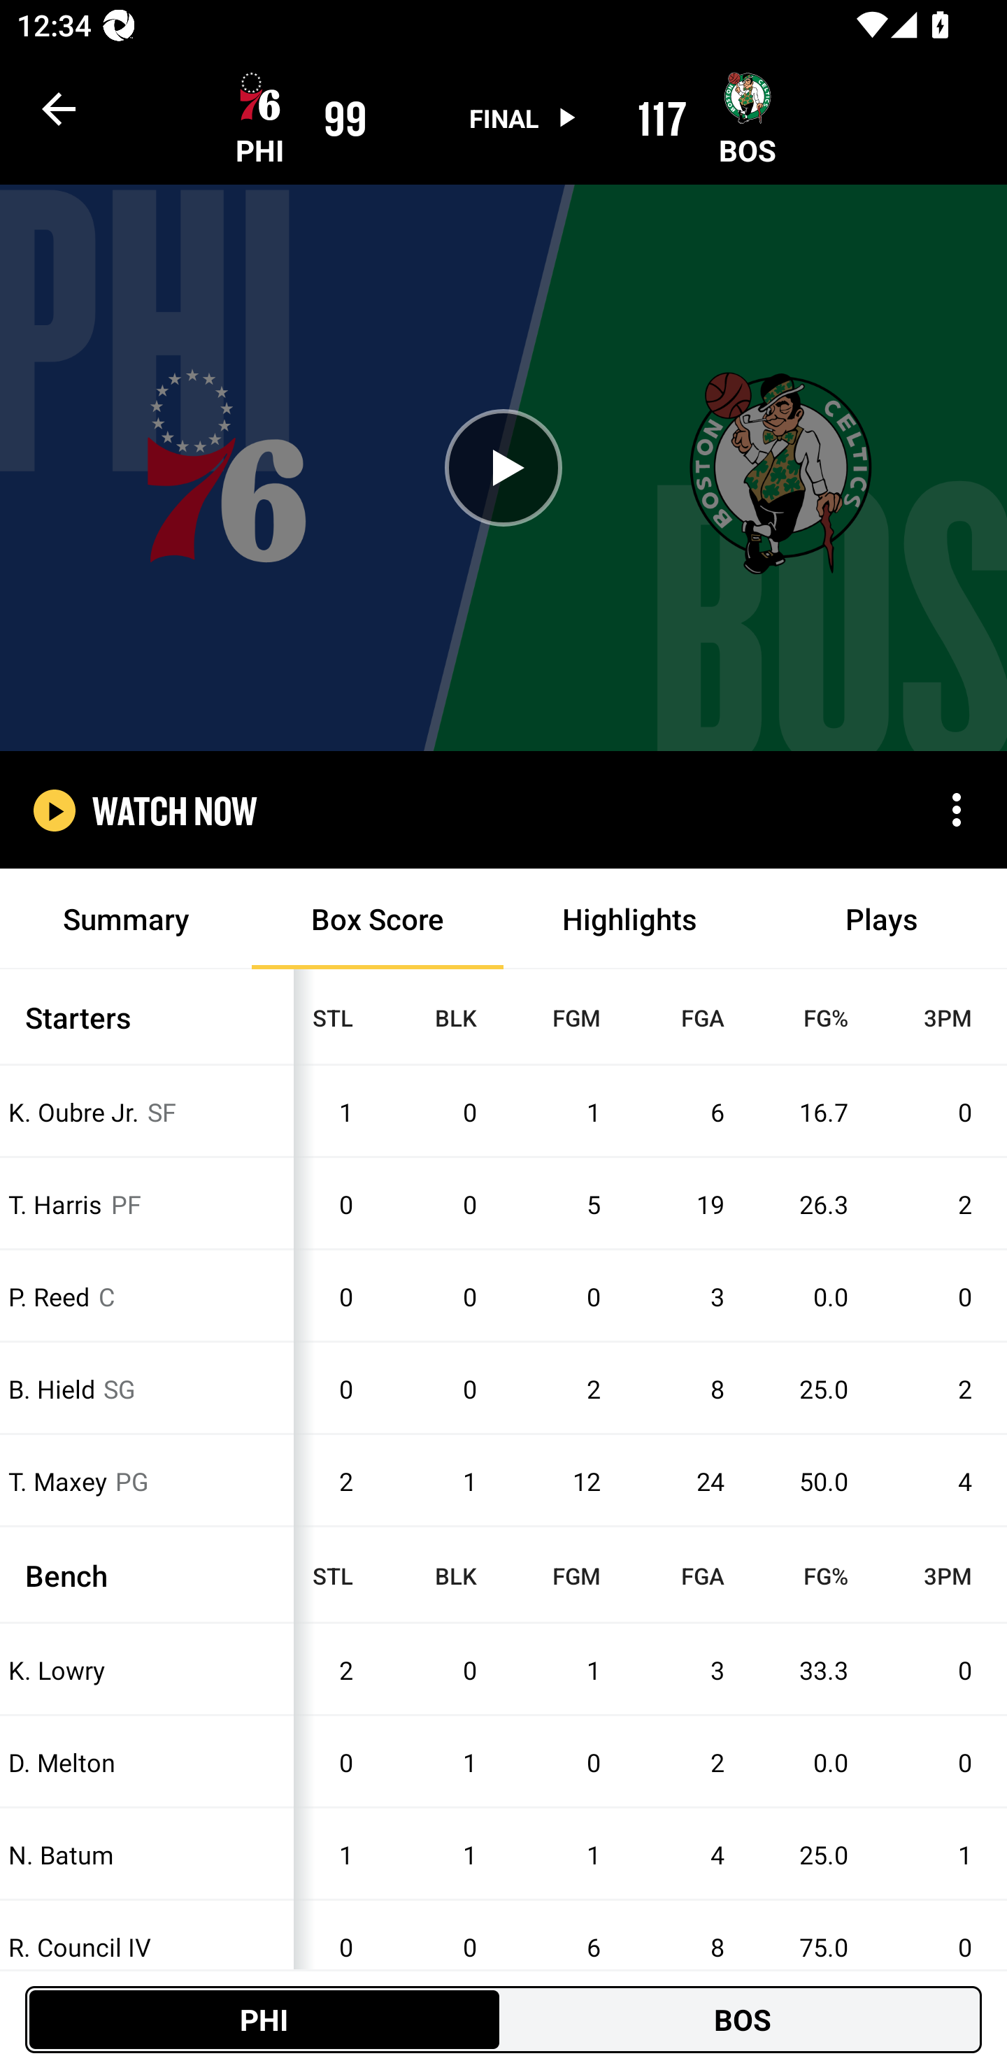 This screenshot has height=2070, width=1007. I want to click on T. Harris PF, so click(147, 1203).